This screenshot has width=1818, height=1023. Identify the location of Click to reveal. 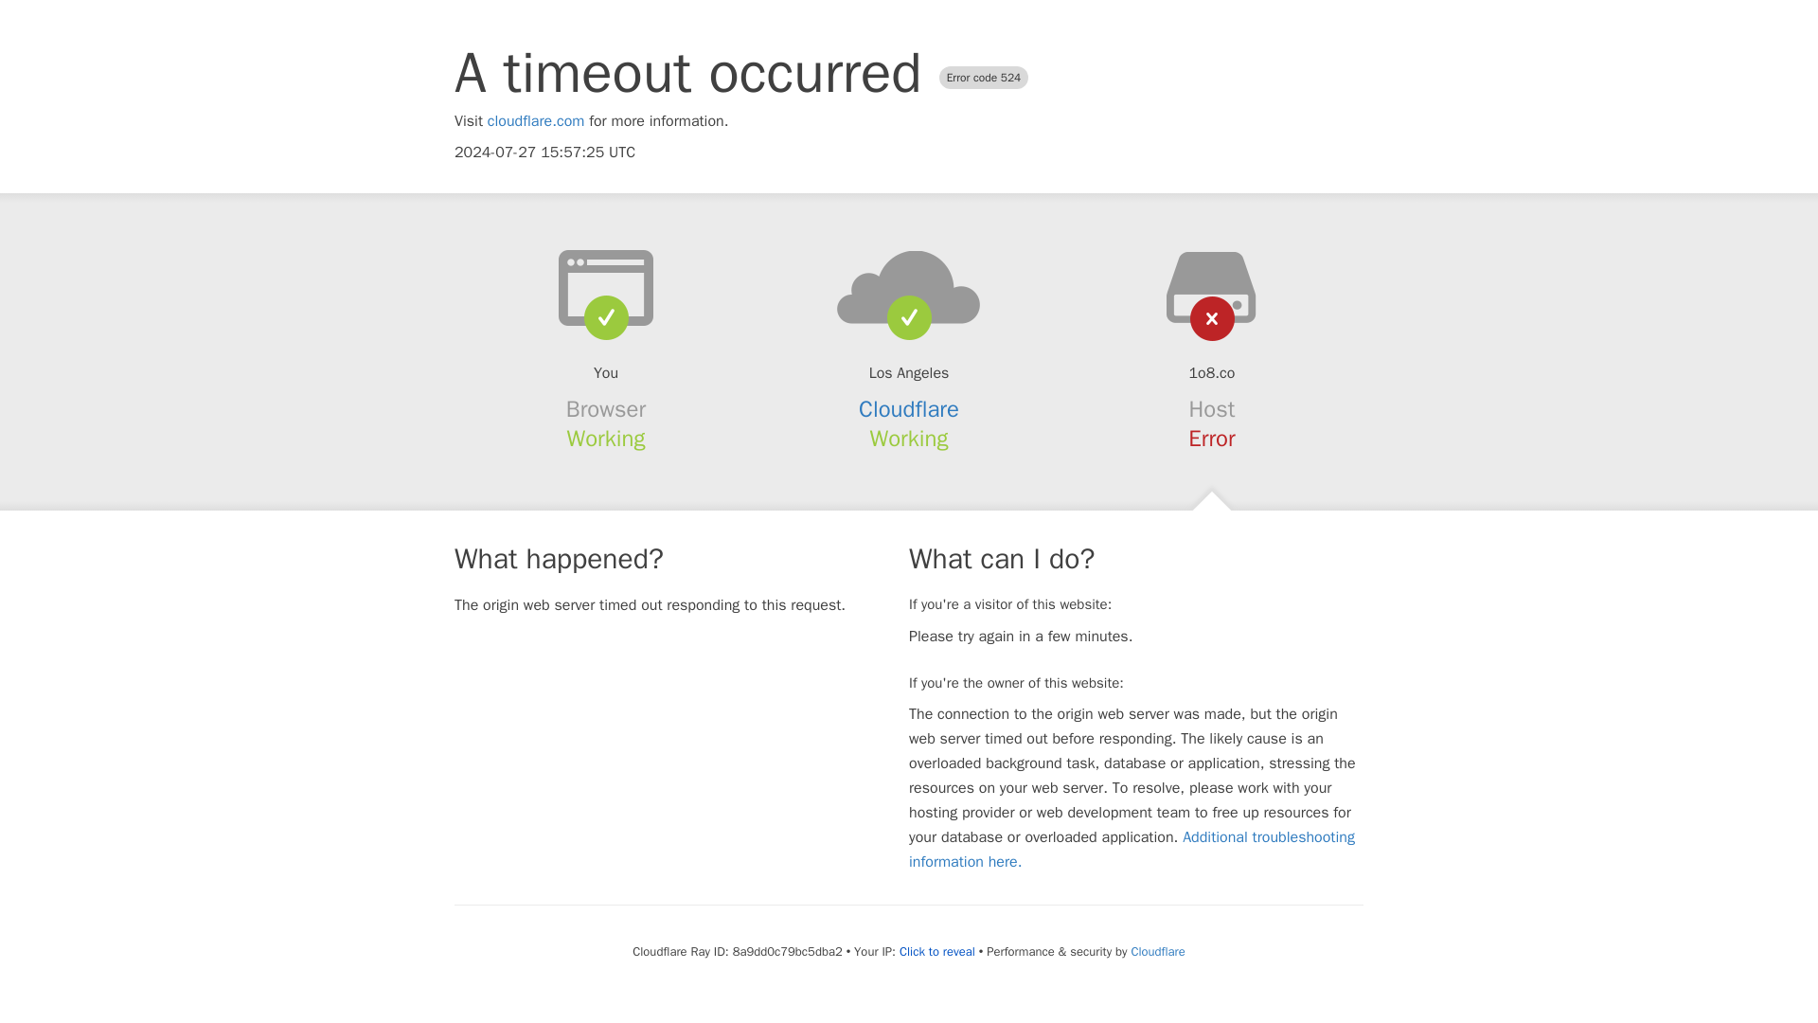
(937, 951).